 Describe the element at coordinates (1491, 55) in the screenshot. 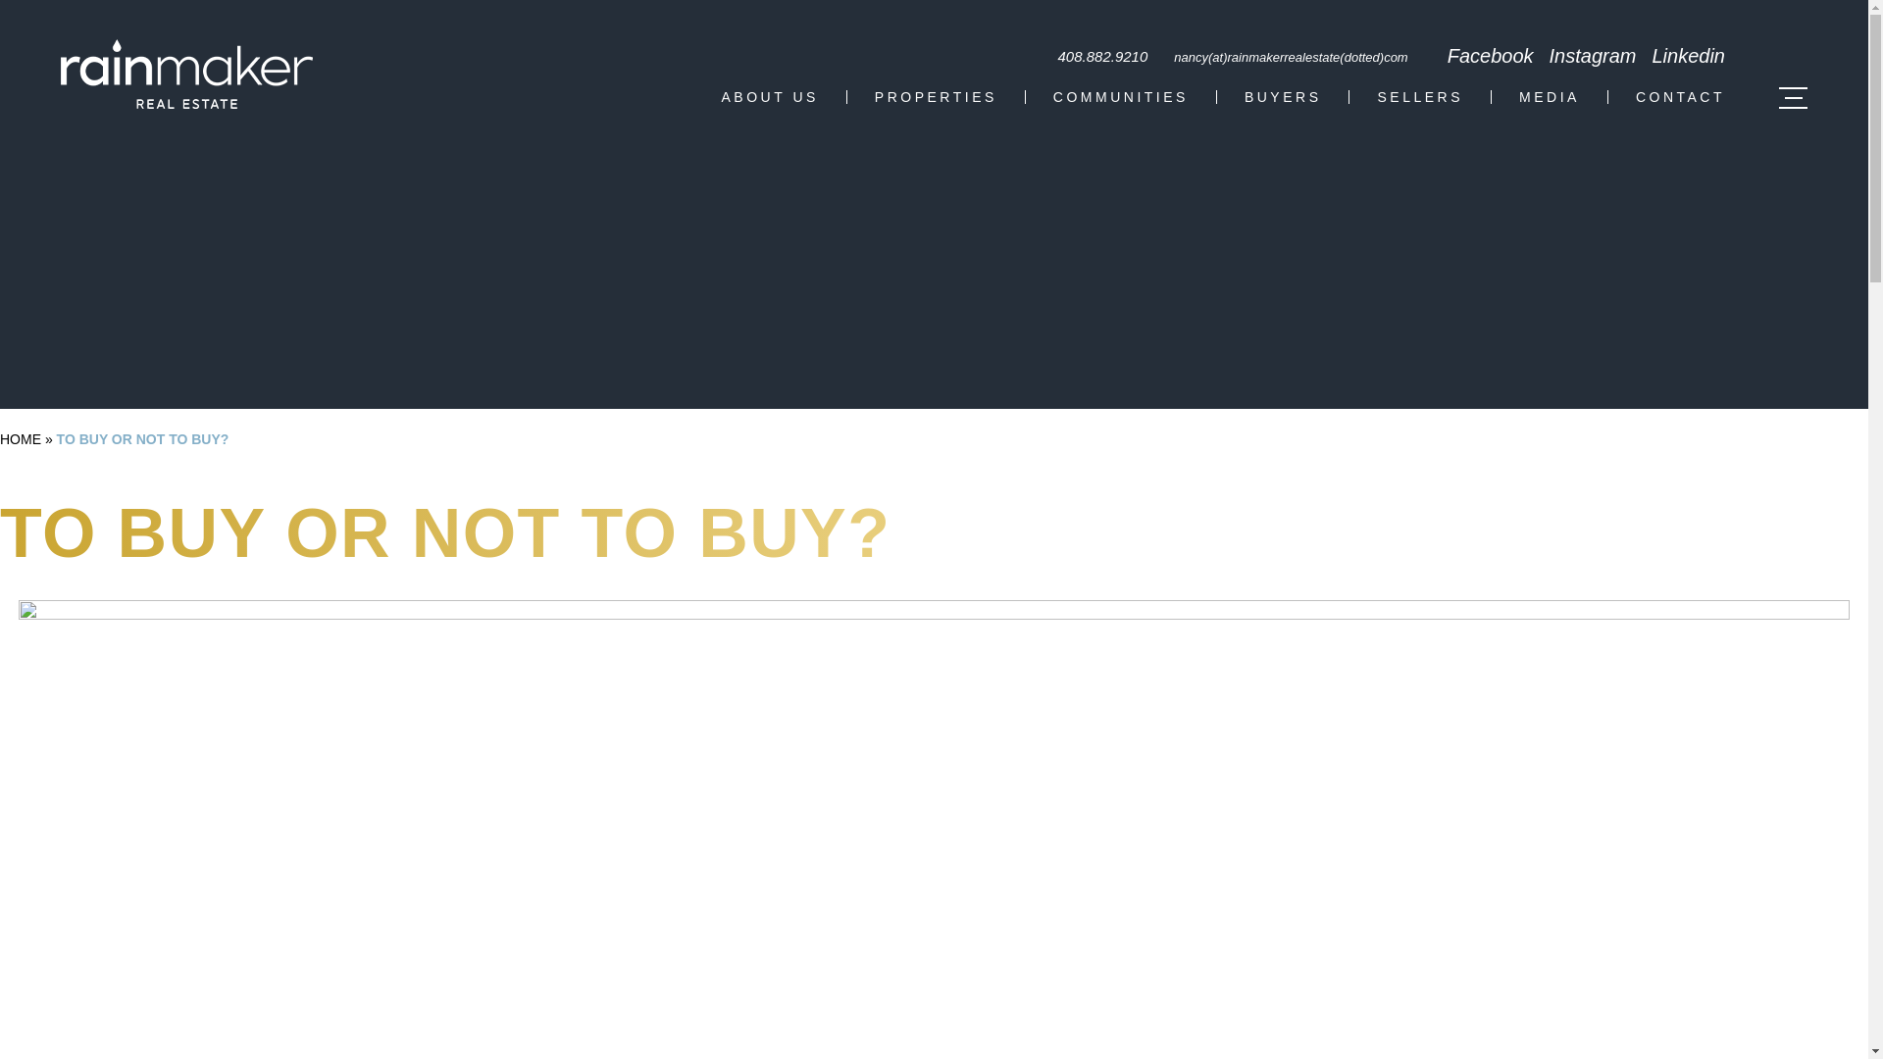

I see `Facebook` at that location.